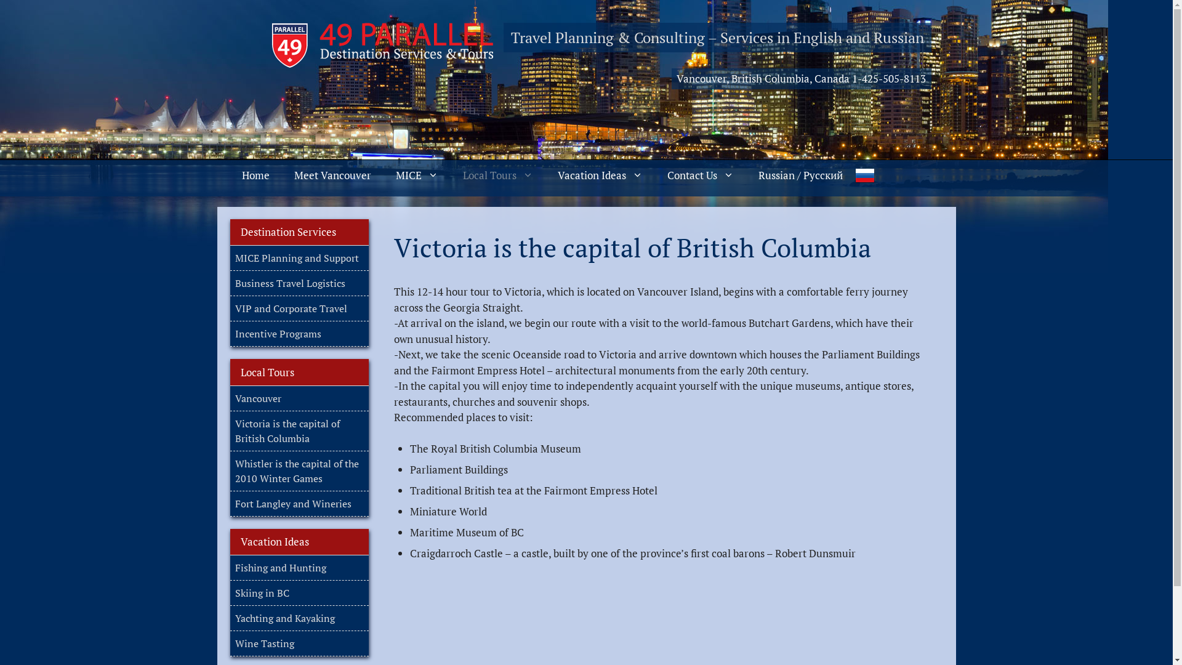 The height and width of the screenshot is (665, 1182). What do you see at coordinates (889, 79) in the screenshot?
I see `1-425-505-8113` at bounding box center [889, 79].